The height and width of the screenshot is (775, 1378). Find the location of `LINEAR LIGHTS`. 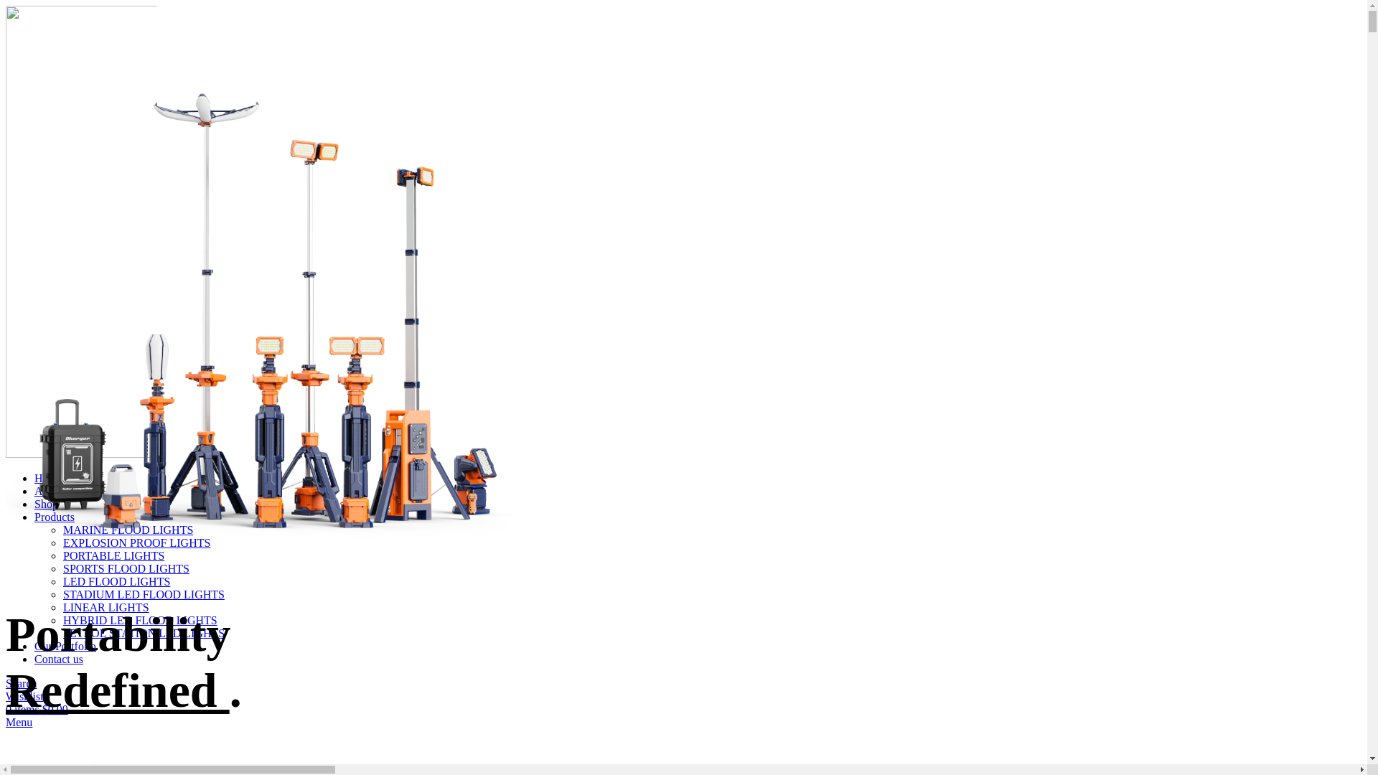

LINEAR LIGHTS is located at coordinates (106, 607).